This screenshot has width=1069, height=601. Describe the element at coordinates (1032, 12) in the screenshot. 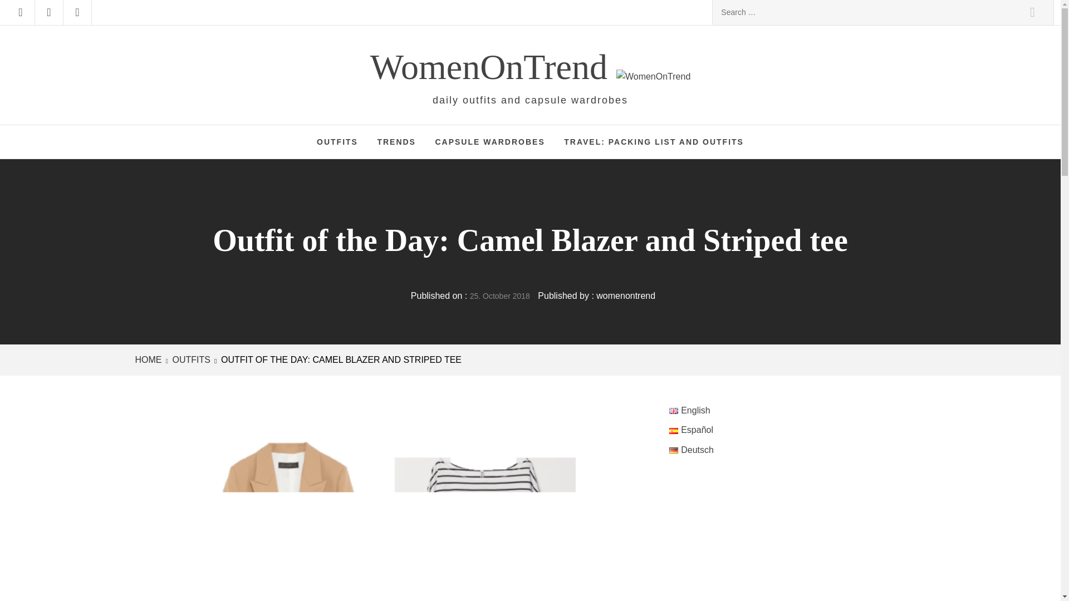

I see `Search` at that location.